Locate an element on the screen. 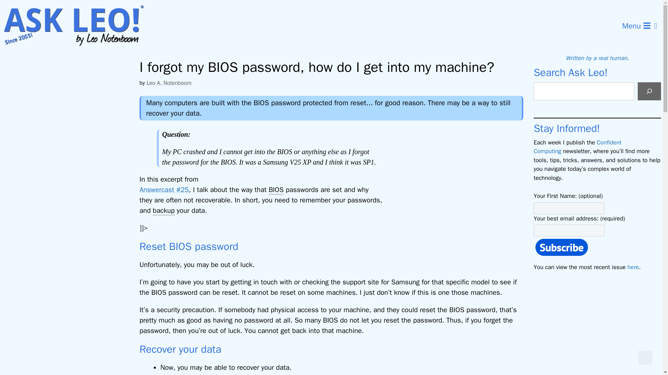 Image resolution: width=668 pixels, height=375 pixels. Written by a real human. is located at coordinates (597, 58).